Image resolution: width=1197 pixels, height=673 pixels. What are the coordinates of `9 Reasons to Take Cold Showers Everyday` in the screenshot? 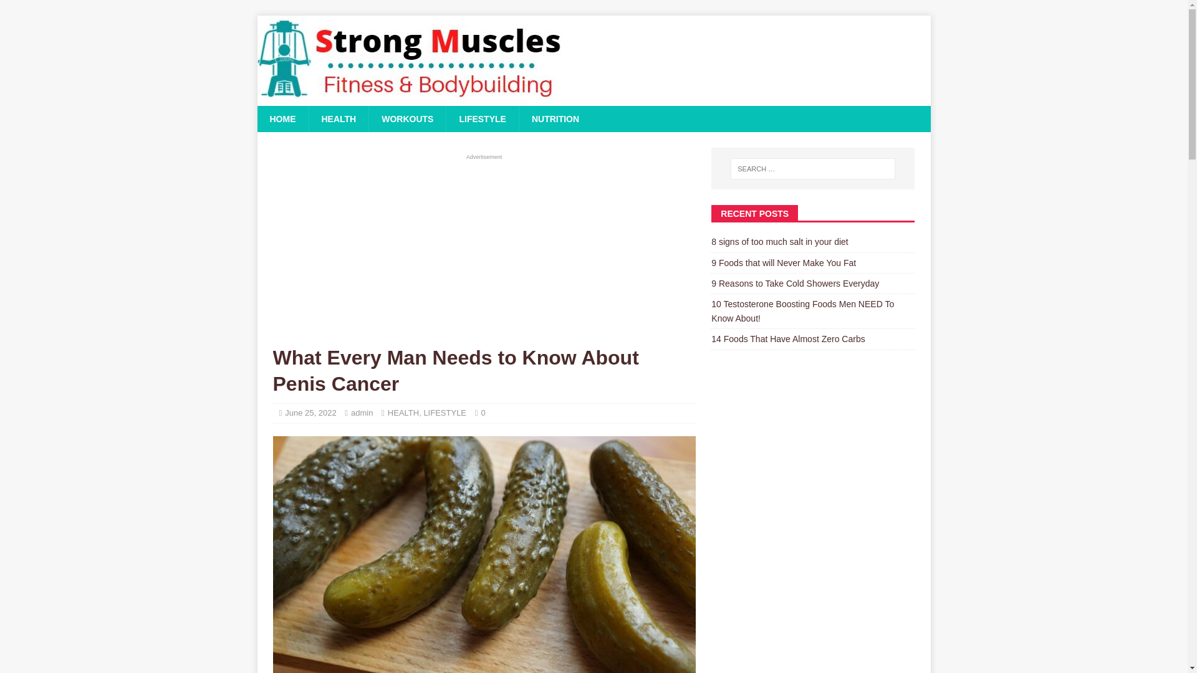 It's located at (794, 284).